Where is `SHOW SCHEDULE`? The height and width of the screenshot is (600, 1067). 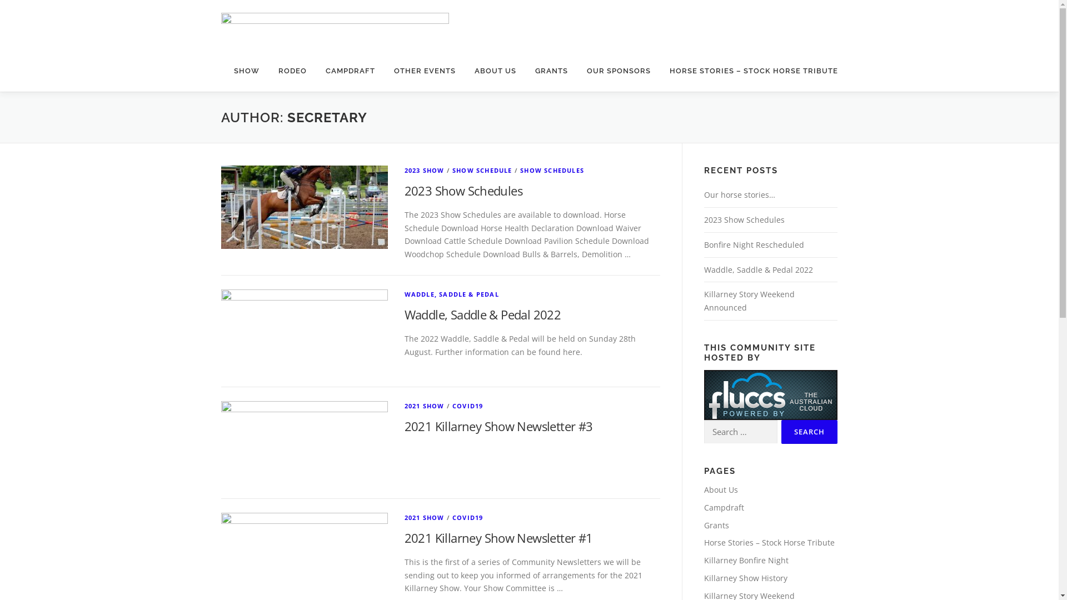 SHOW SCHEDULE is located at coordinates (482, 170).